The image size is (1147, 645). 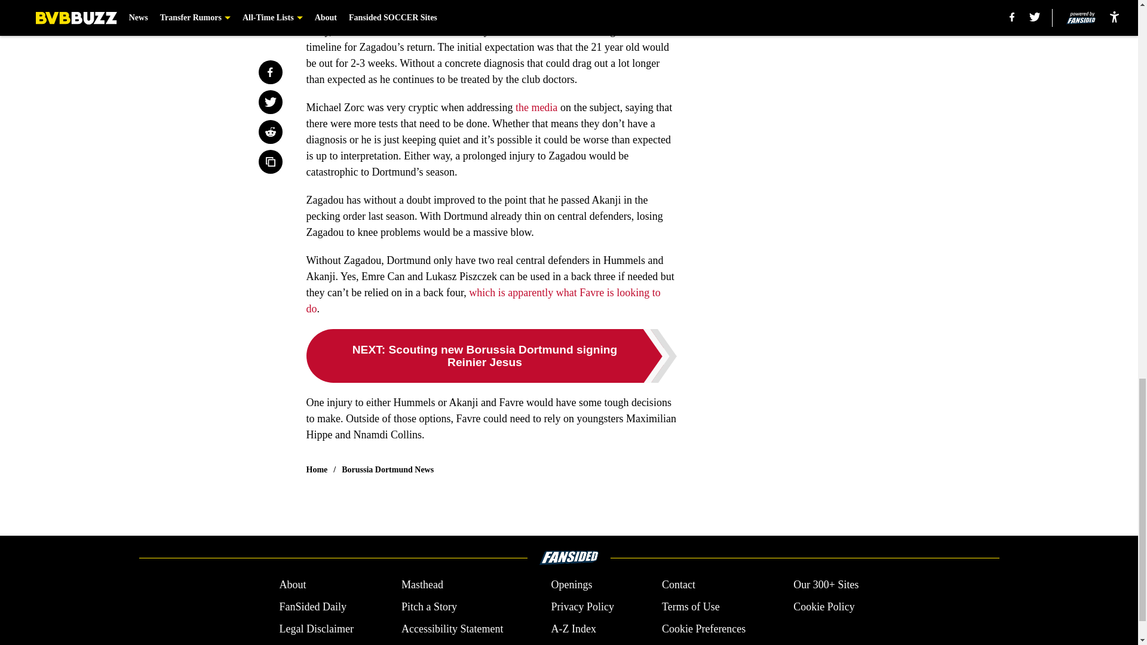 What do you see at coordinates (678, 584) in the screenshot?
I see `Contact` at bounding box center [678, 584].